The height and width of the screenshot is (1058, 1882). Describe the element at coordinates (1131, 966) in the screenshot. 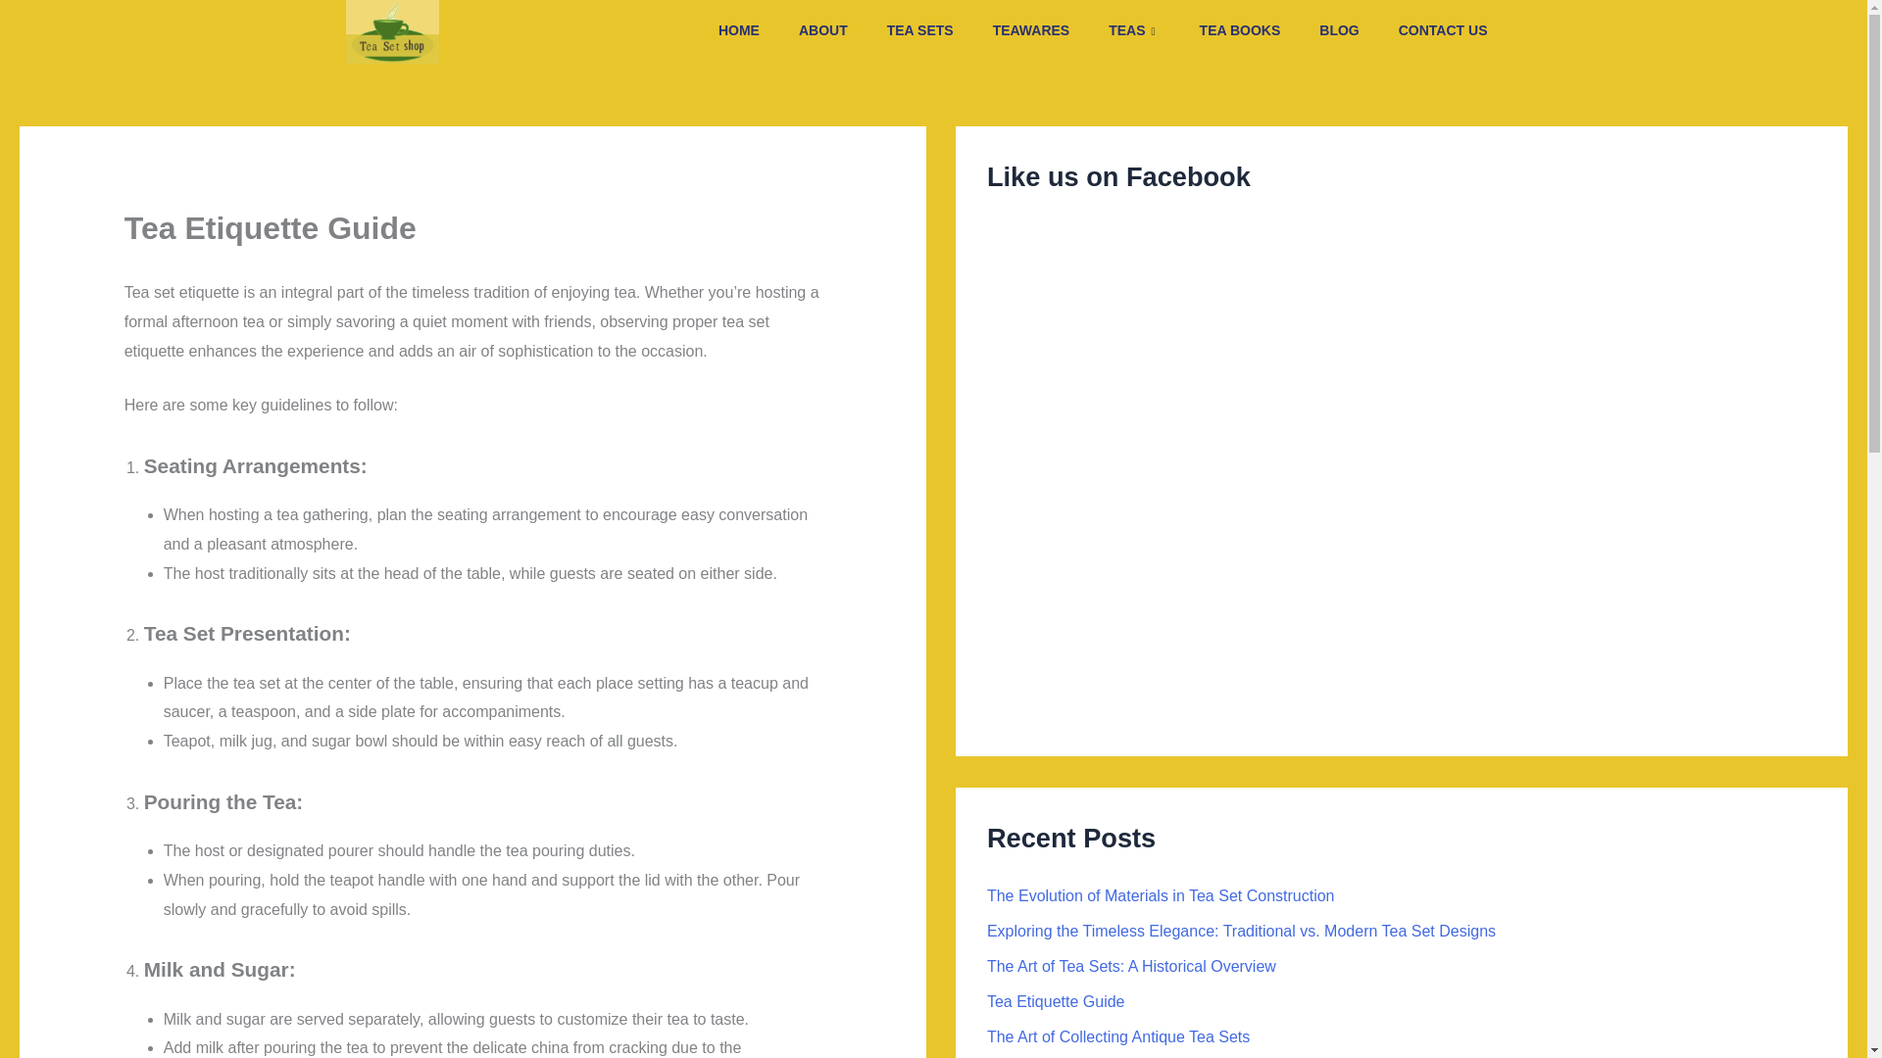

I see `The Art of Tea Sets: A Historical Overview` at that location.